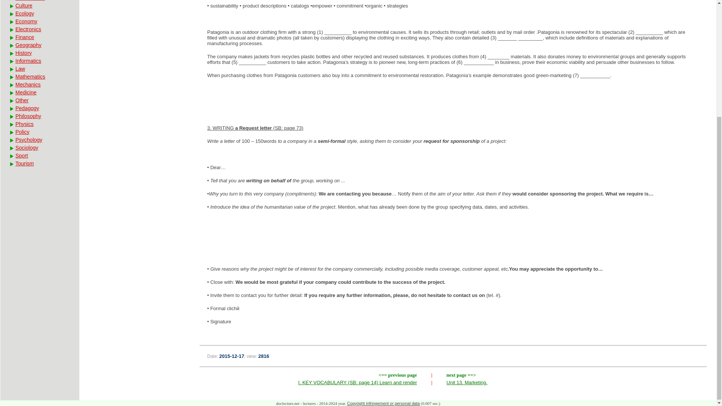 Image resolution: width=722 pixels, height=406 pixels. What do you see at coordinates (454, 240) in the screenshot?
I see `Advertisement` at bounding box center [454, 240].